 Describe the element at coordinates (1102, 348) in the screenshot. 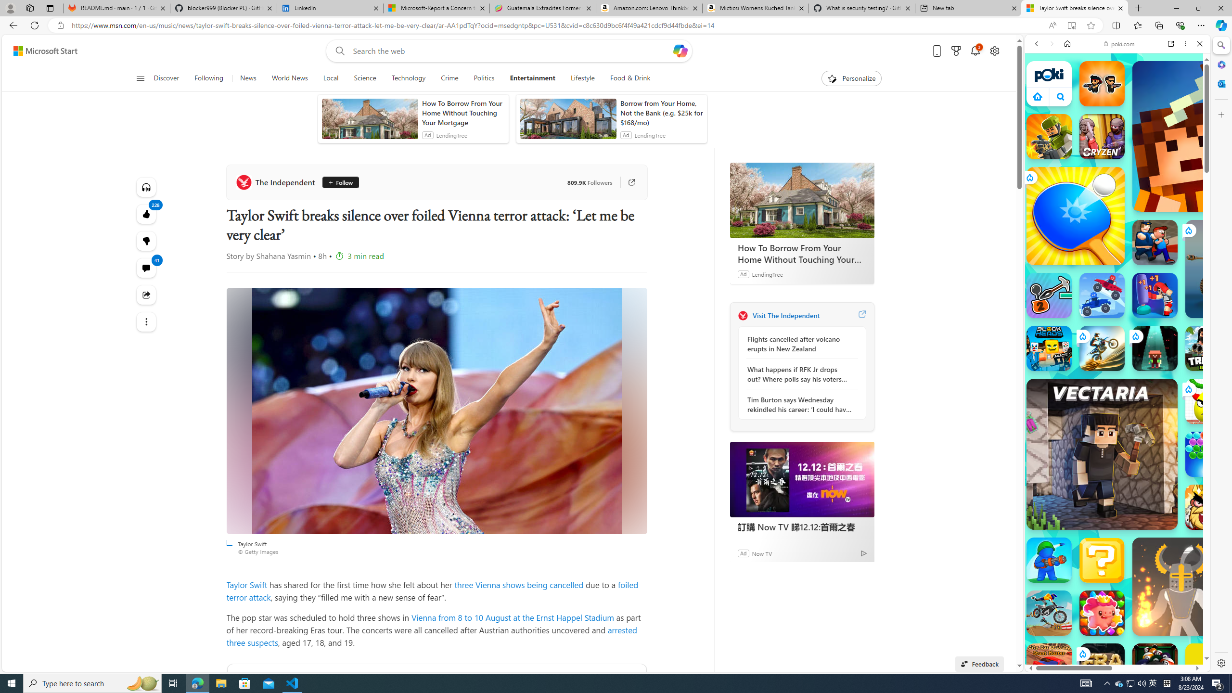

I see `Stunt Bike Extreme Stunt Bike Extreme` at that location.